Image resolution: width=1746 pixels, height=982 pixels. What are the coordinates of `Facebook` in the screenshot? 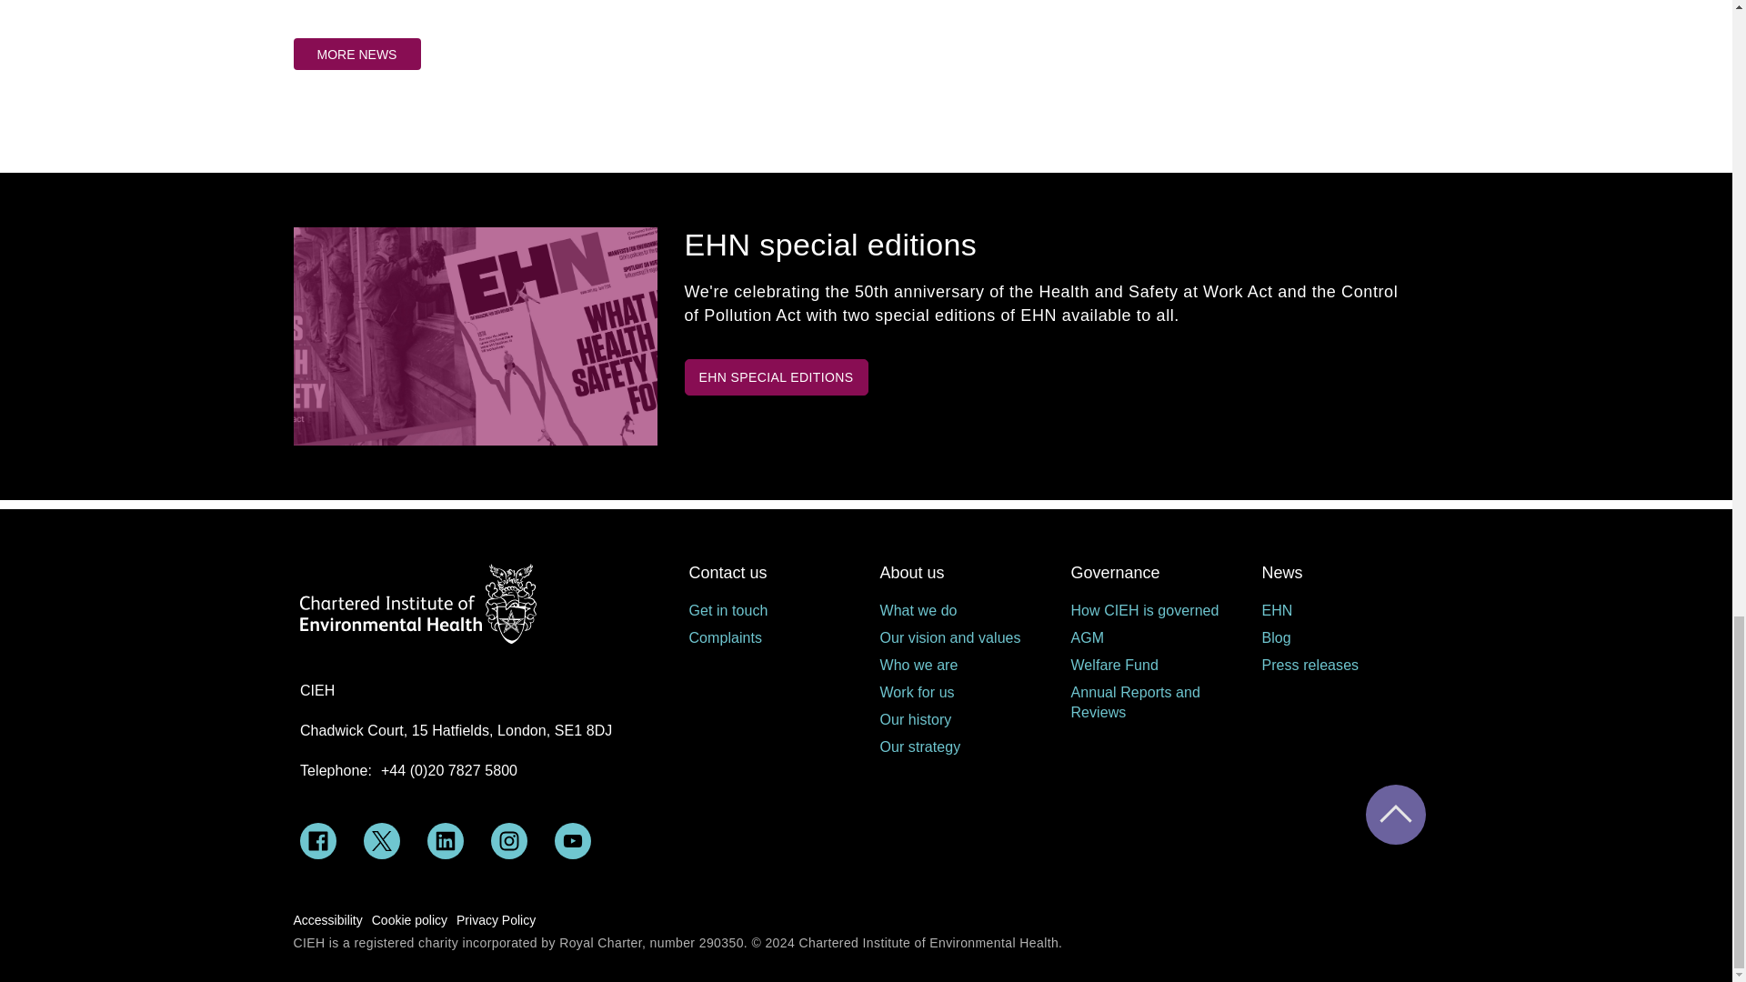 It's located at (318, 841).